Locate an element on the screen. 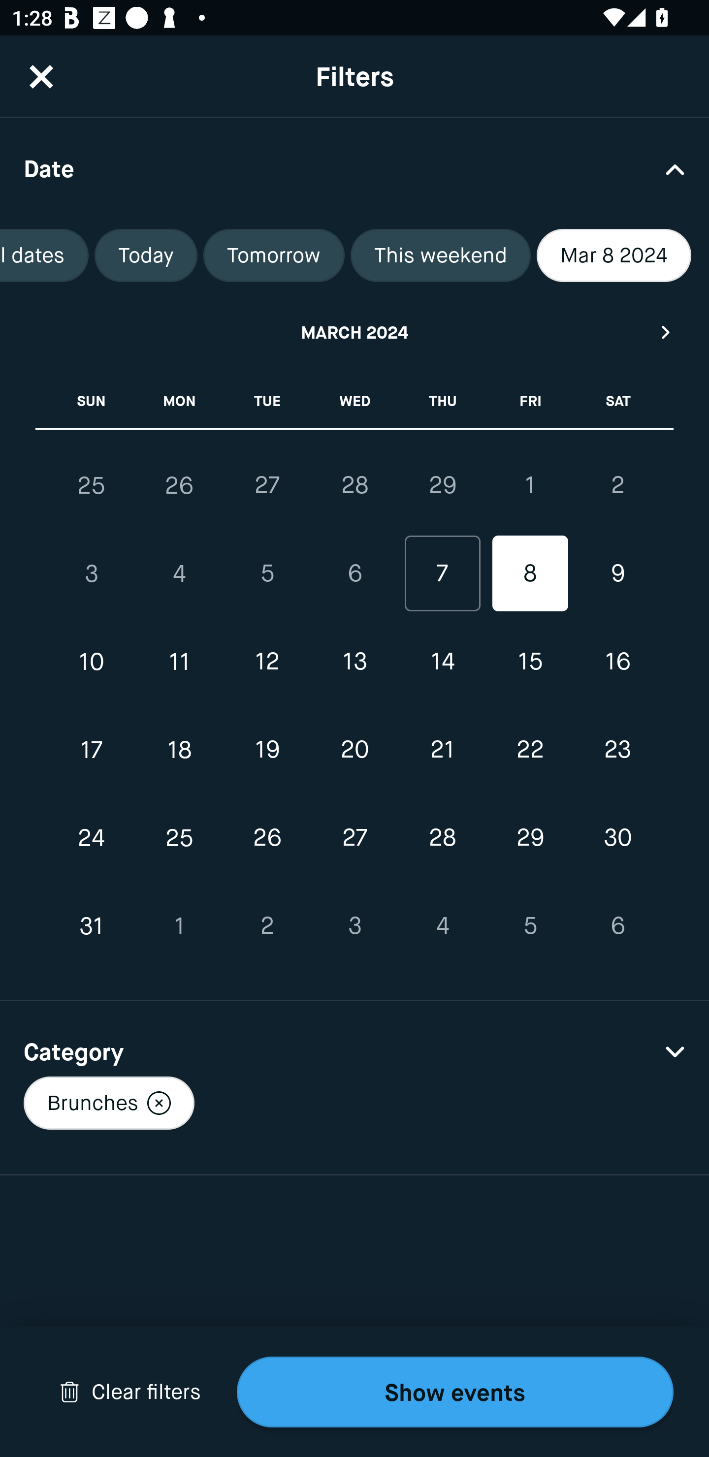  17 is located at coordinates (92, 749).